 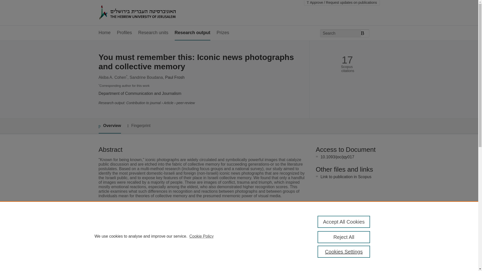 I want to click on Paul Frosh, so click(x=175, y=77).